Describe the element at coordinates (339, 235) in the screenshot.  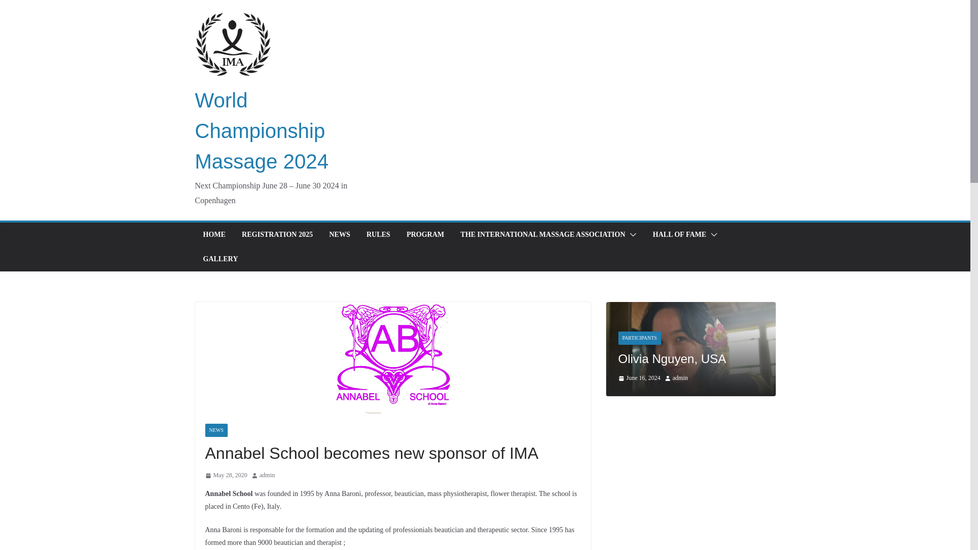
I see `NEWS` at that location.